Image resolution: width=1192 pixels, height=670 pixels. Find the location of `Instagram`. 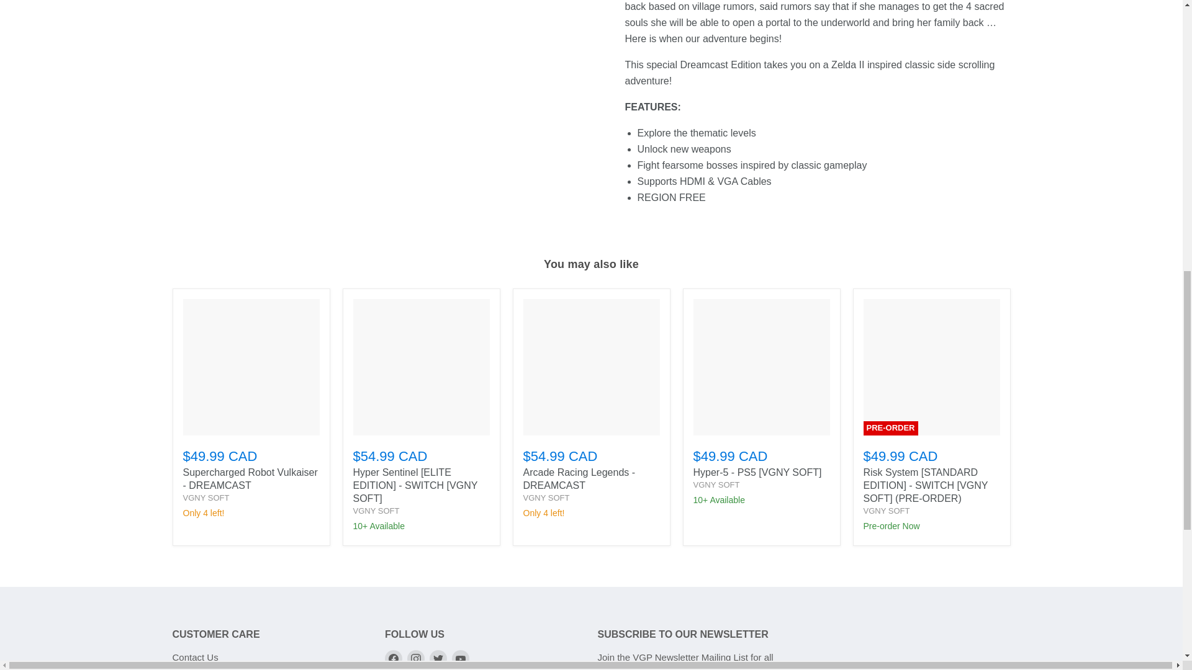

Instagram is located at coordinates (416, 658).